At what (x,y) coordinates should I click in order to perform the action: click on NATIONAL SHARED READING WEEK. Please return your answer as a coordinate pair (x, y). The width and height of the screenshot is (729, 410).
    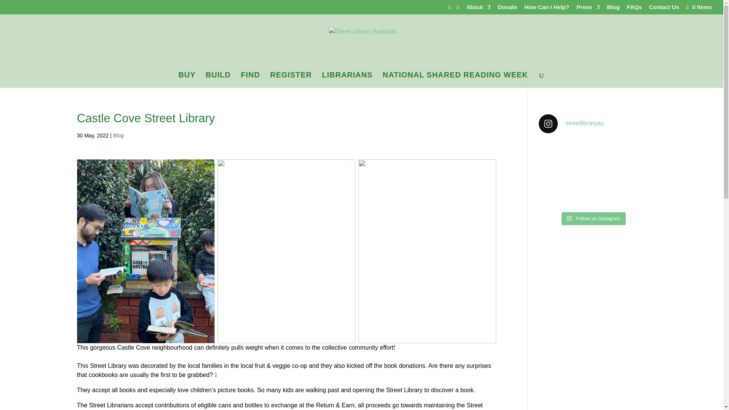
    Looking at the image, I should click on (455, 80).